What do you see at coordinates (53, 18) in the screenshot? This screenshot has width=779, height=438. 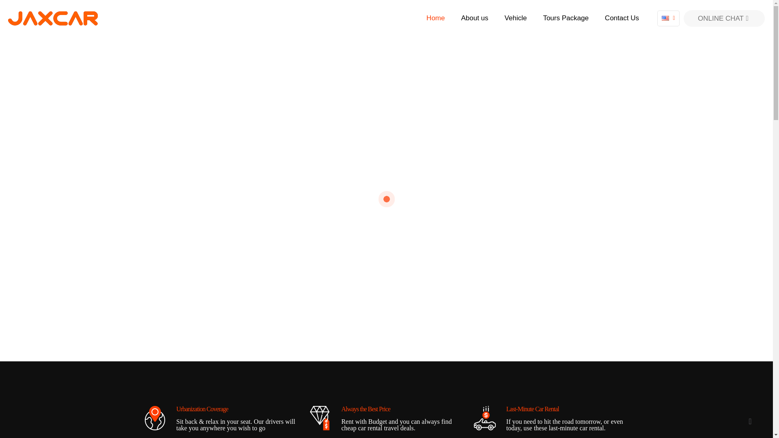 I see `JAXCAR` at bounding box center [53, 18].